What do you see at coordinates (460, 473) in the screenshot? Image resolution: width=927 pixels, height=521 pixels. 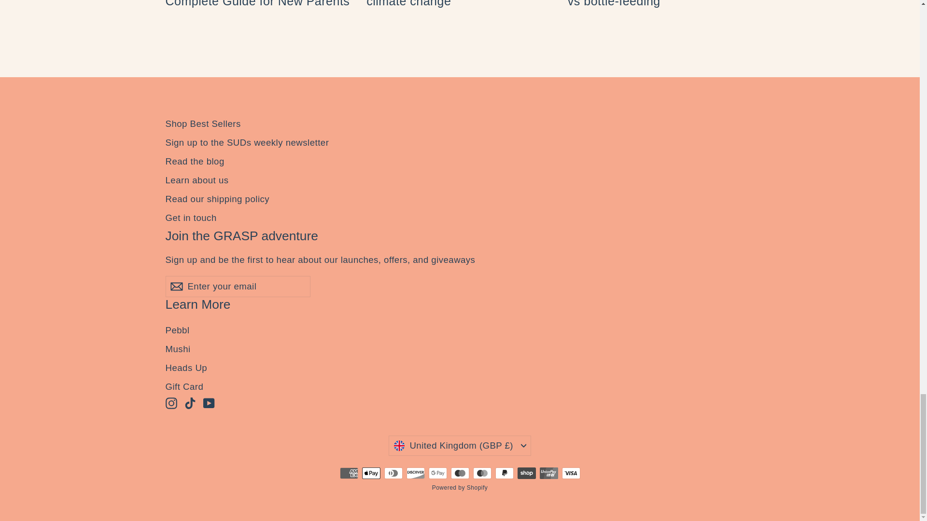 I see `Maestro` at bounding box center [460, 473].